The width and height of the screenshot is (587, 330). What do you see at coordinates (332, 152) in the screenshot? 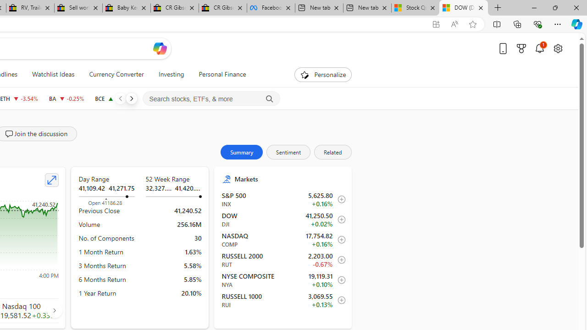
I see `Related` at bounding box center [332, 152].